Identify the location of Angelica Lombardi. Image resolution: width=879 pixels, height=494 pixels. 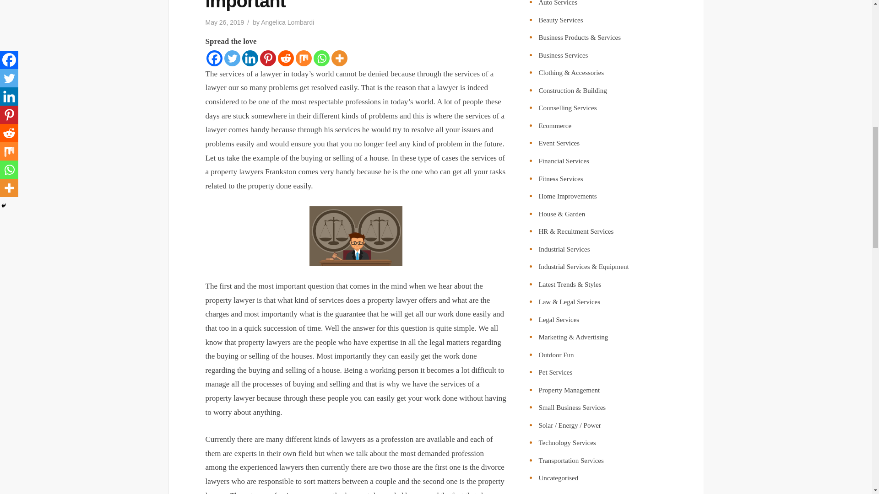
(288, 22).